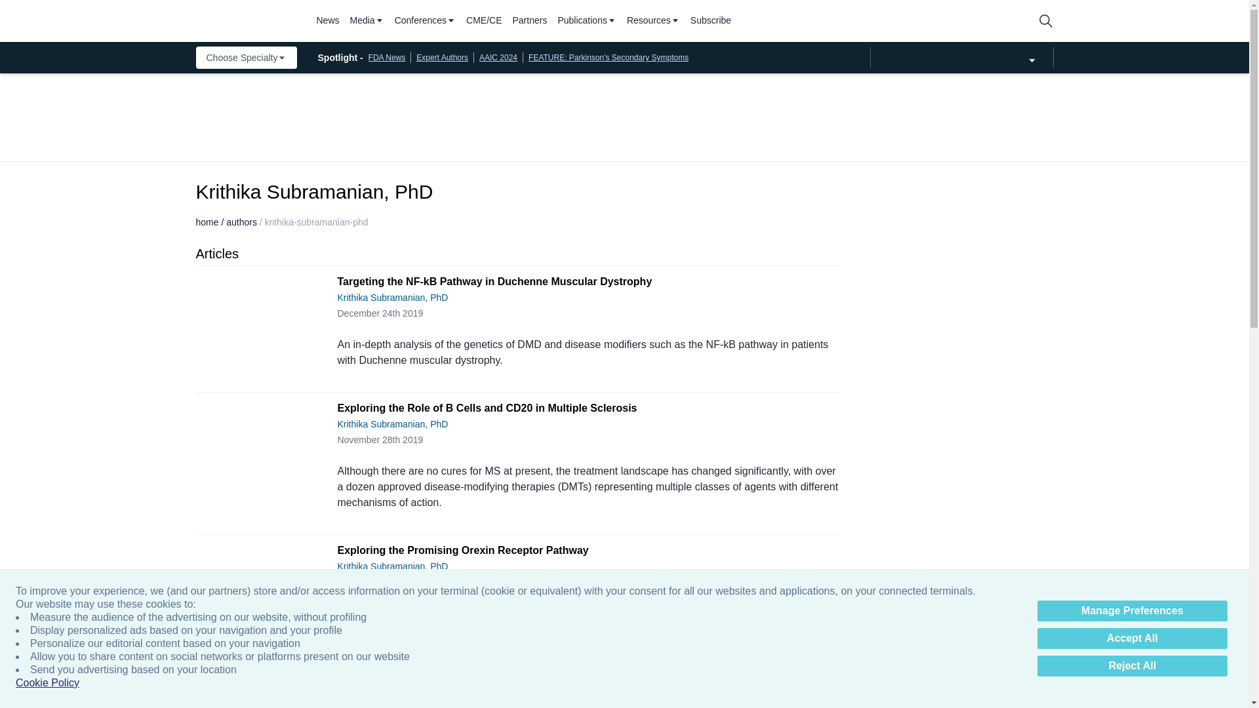  What do you see at coordinates (425, 21) in the screenshot?
I see `Conferences` at bounding box center [425, 21].